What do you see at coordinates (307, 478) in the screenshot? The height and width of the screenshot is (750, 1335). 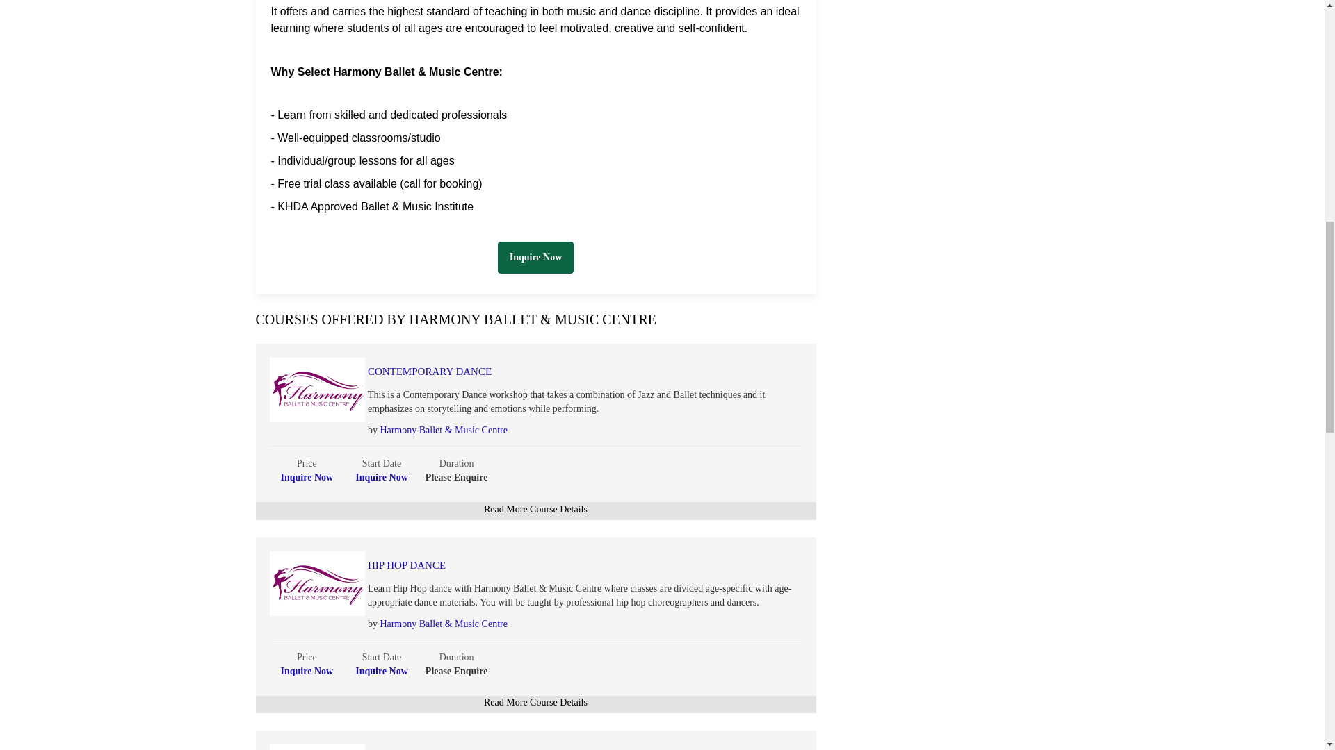 I see `Inquire Now` at bounding box center [307, 478].